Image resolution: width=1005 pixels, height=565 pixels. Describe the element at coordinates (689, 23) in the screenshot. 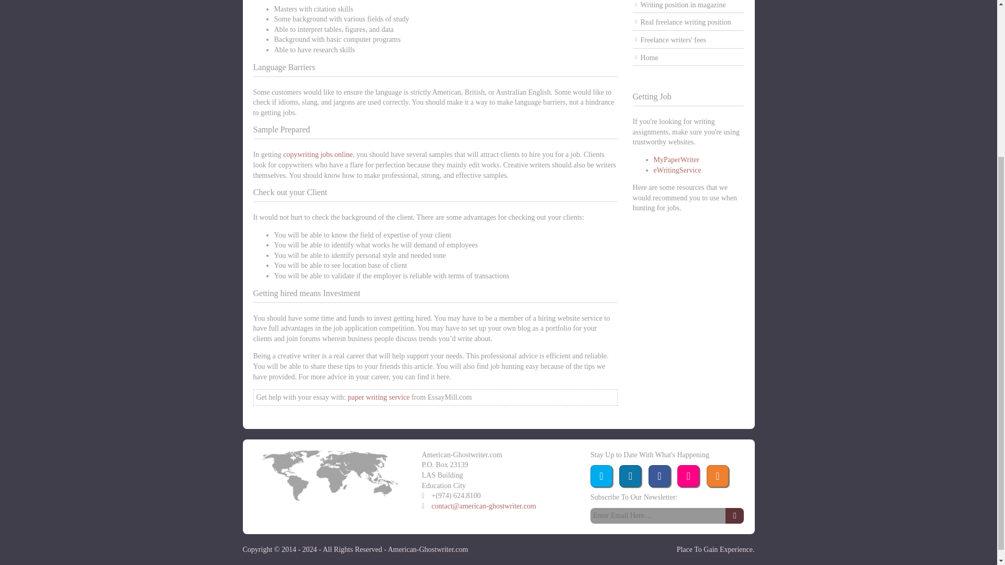

I see `In Search Of A Real Freelance Writing Jobs On The Web` at that location.